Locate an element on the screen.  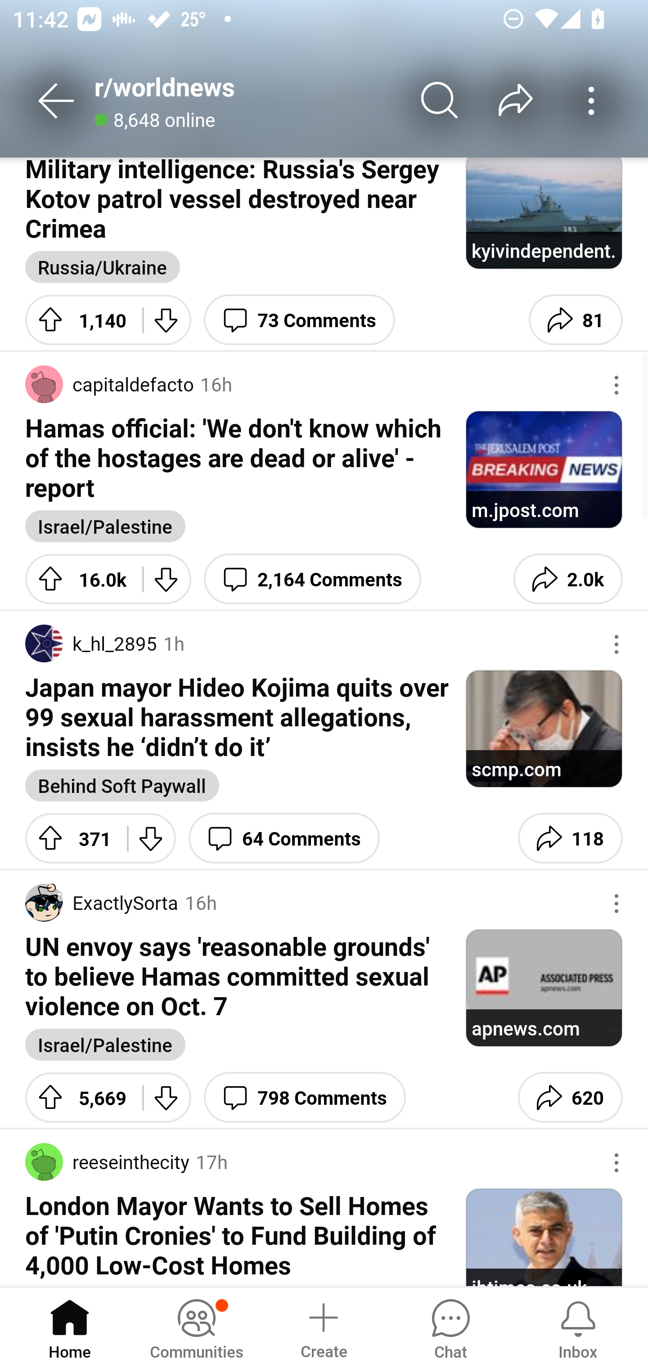
Upvote 16.0k is located at coordinates (77, 579).